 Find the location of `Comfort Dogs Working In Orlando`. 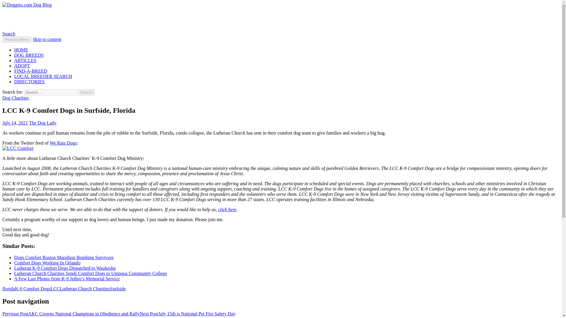

Comfort Dogs Working In Orlando is located at coordinates (47, 263).